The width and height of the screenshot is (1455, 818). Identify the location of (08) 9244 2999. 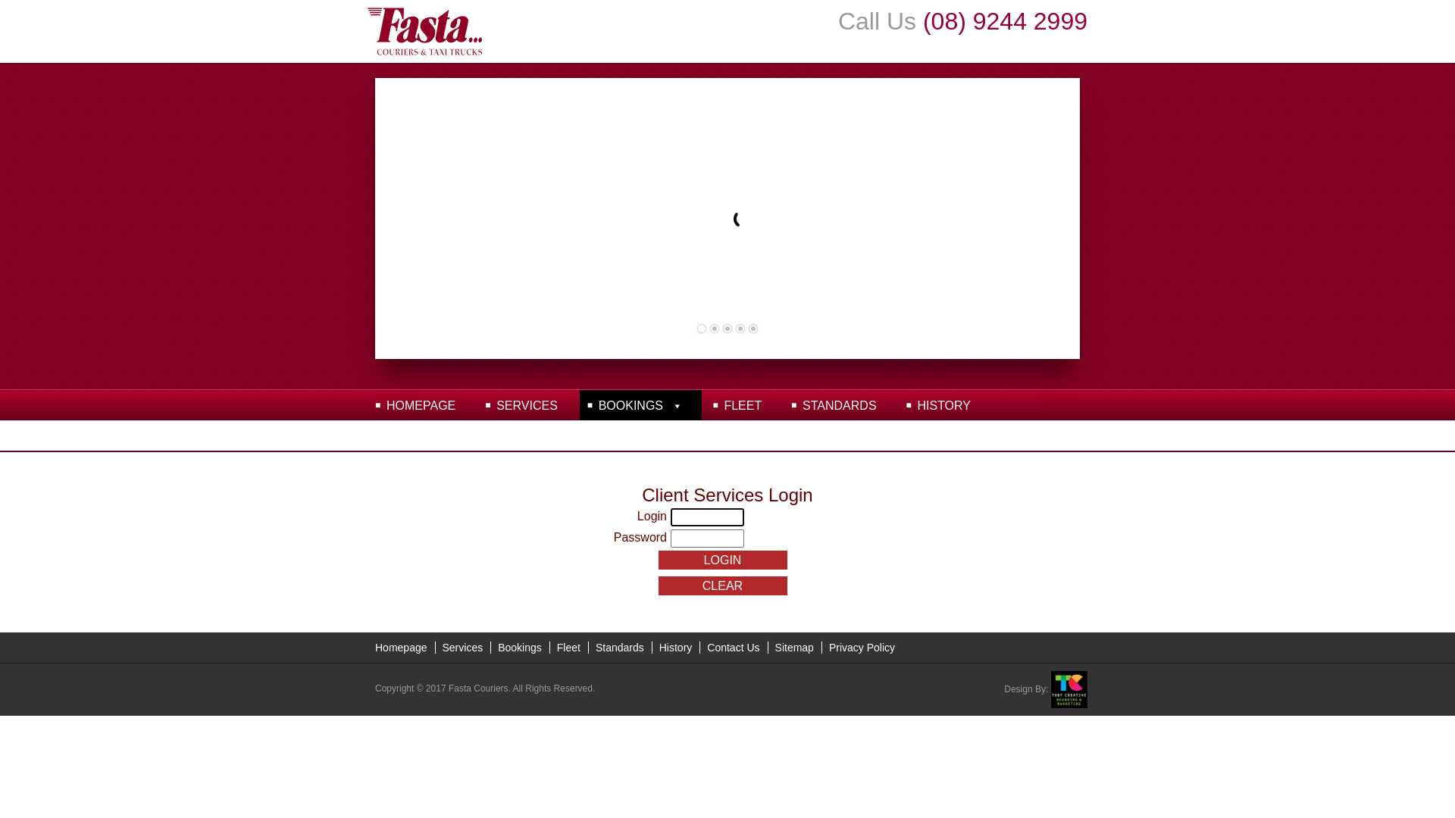
(1005, 21).